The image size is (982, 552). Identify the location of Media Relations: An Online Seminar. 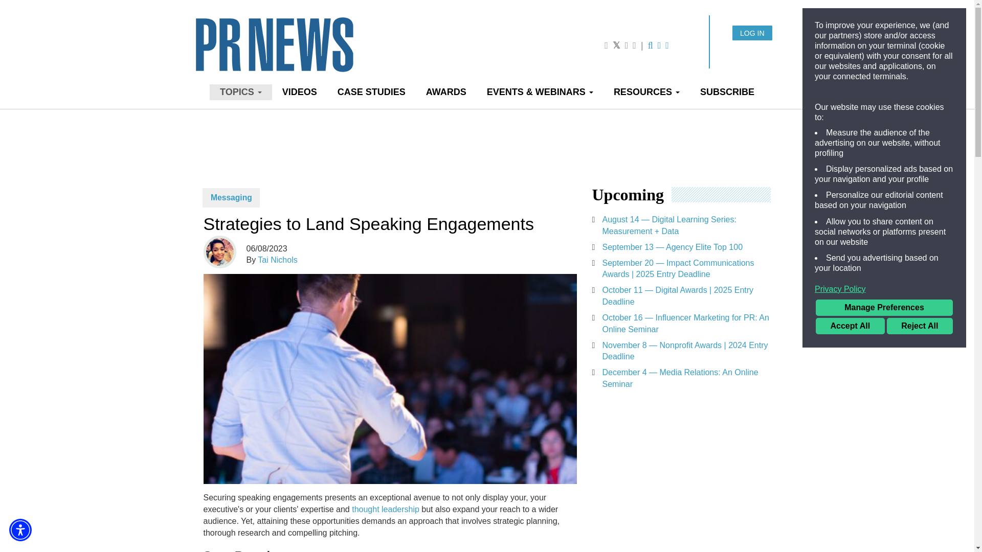
(681, 378).